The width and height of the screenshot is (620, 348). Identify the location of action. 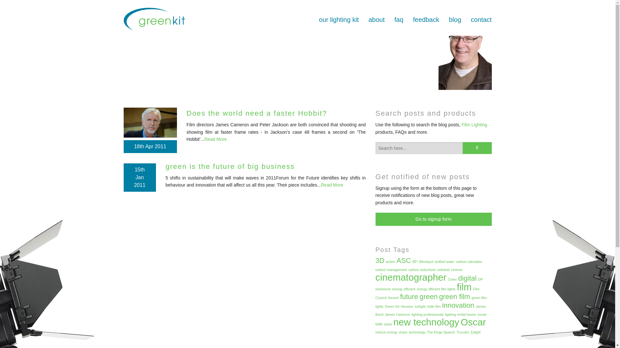
(390, 261).